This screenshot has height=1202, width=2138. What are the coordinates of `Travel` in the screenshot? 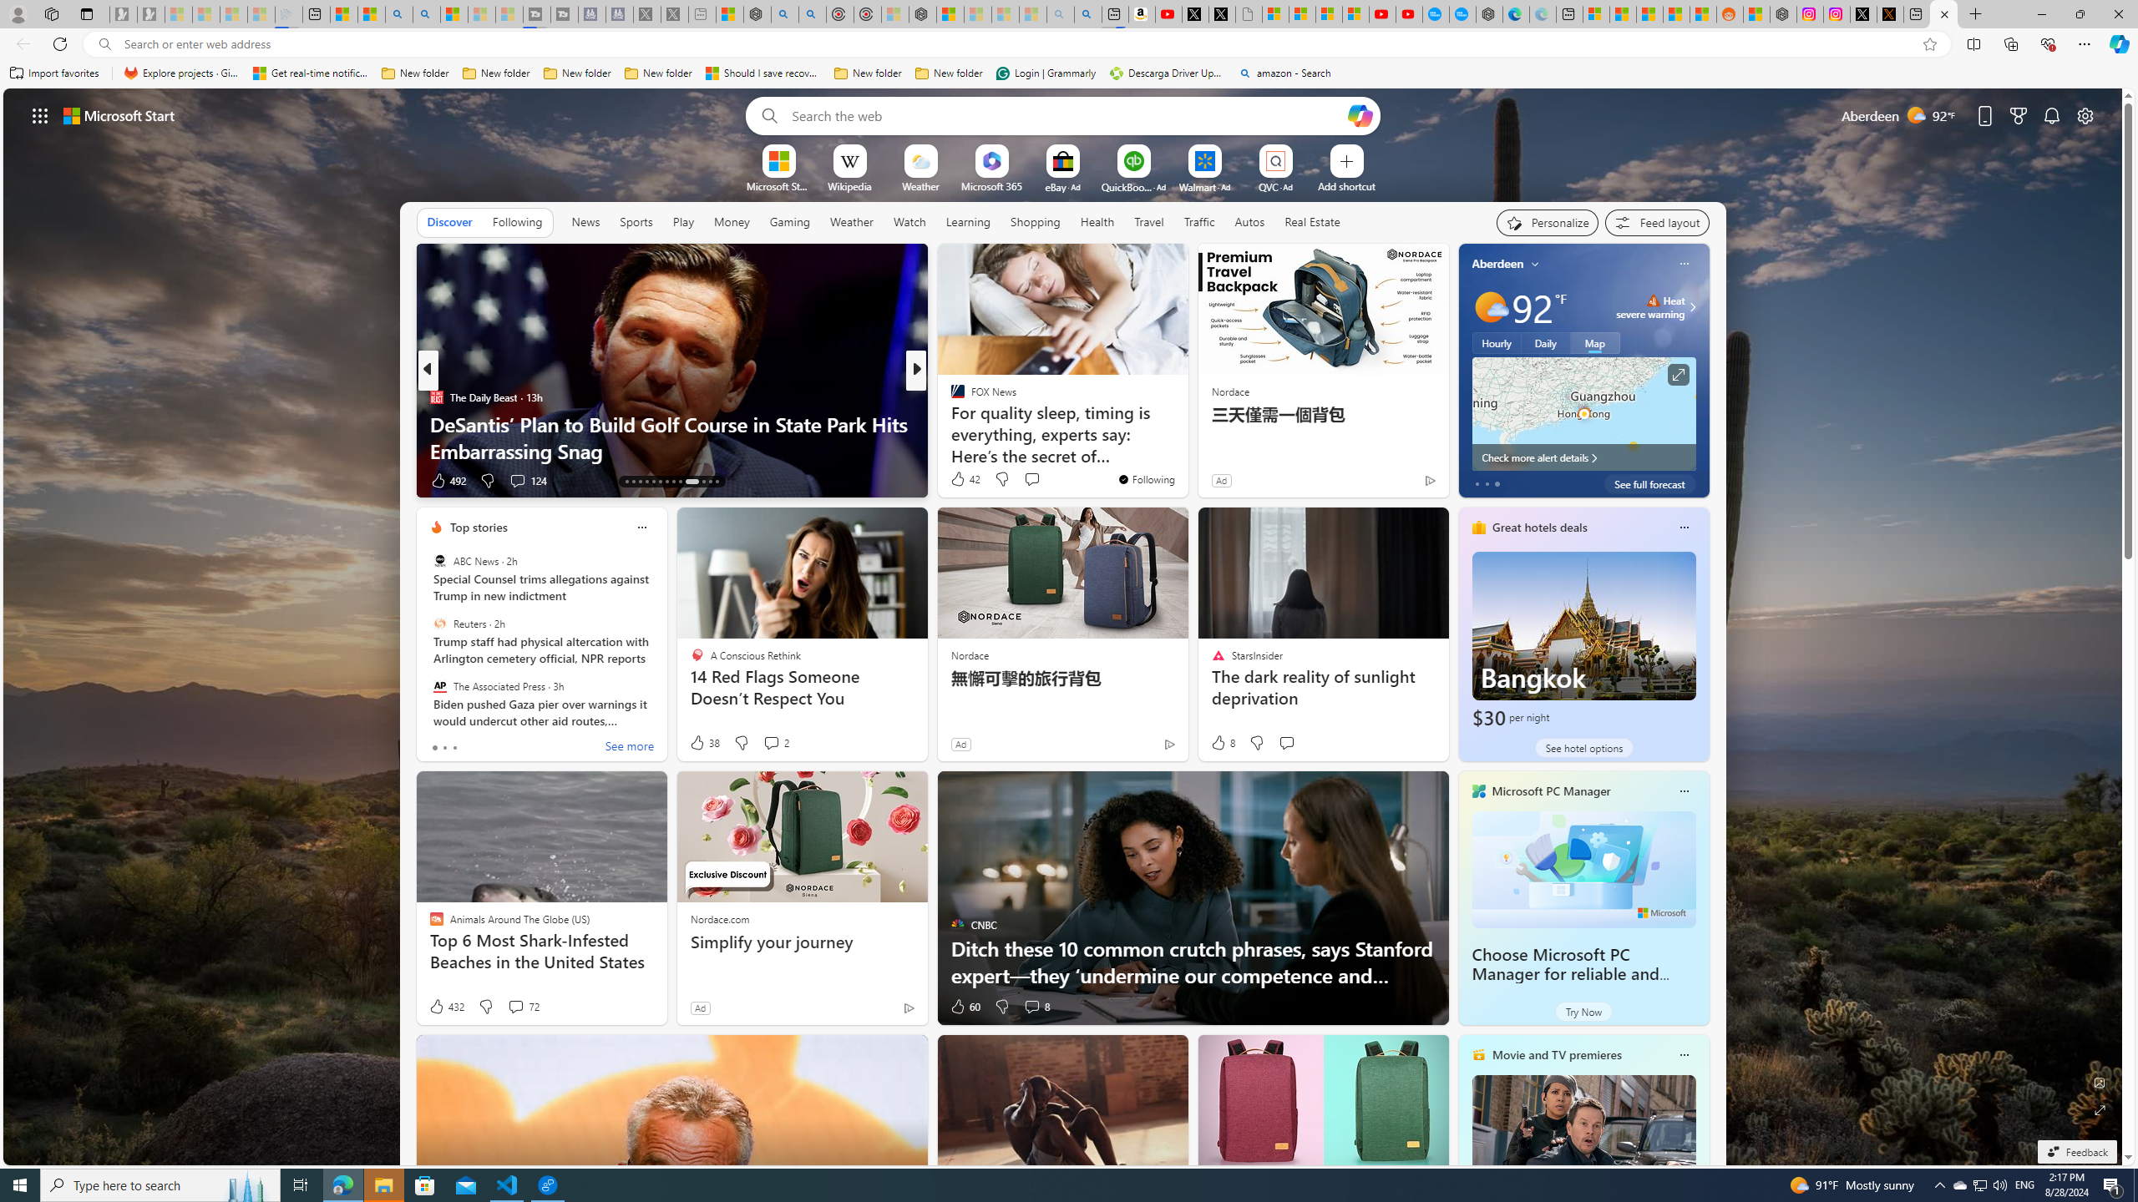 It's located at (1149, 222).